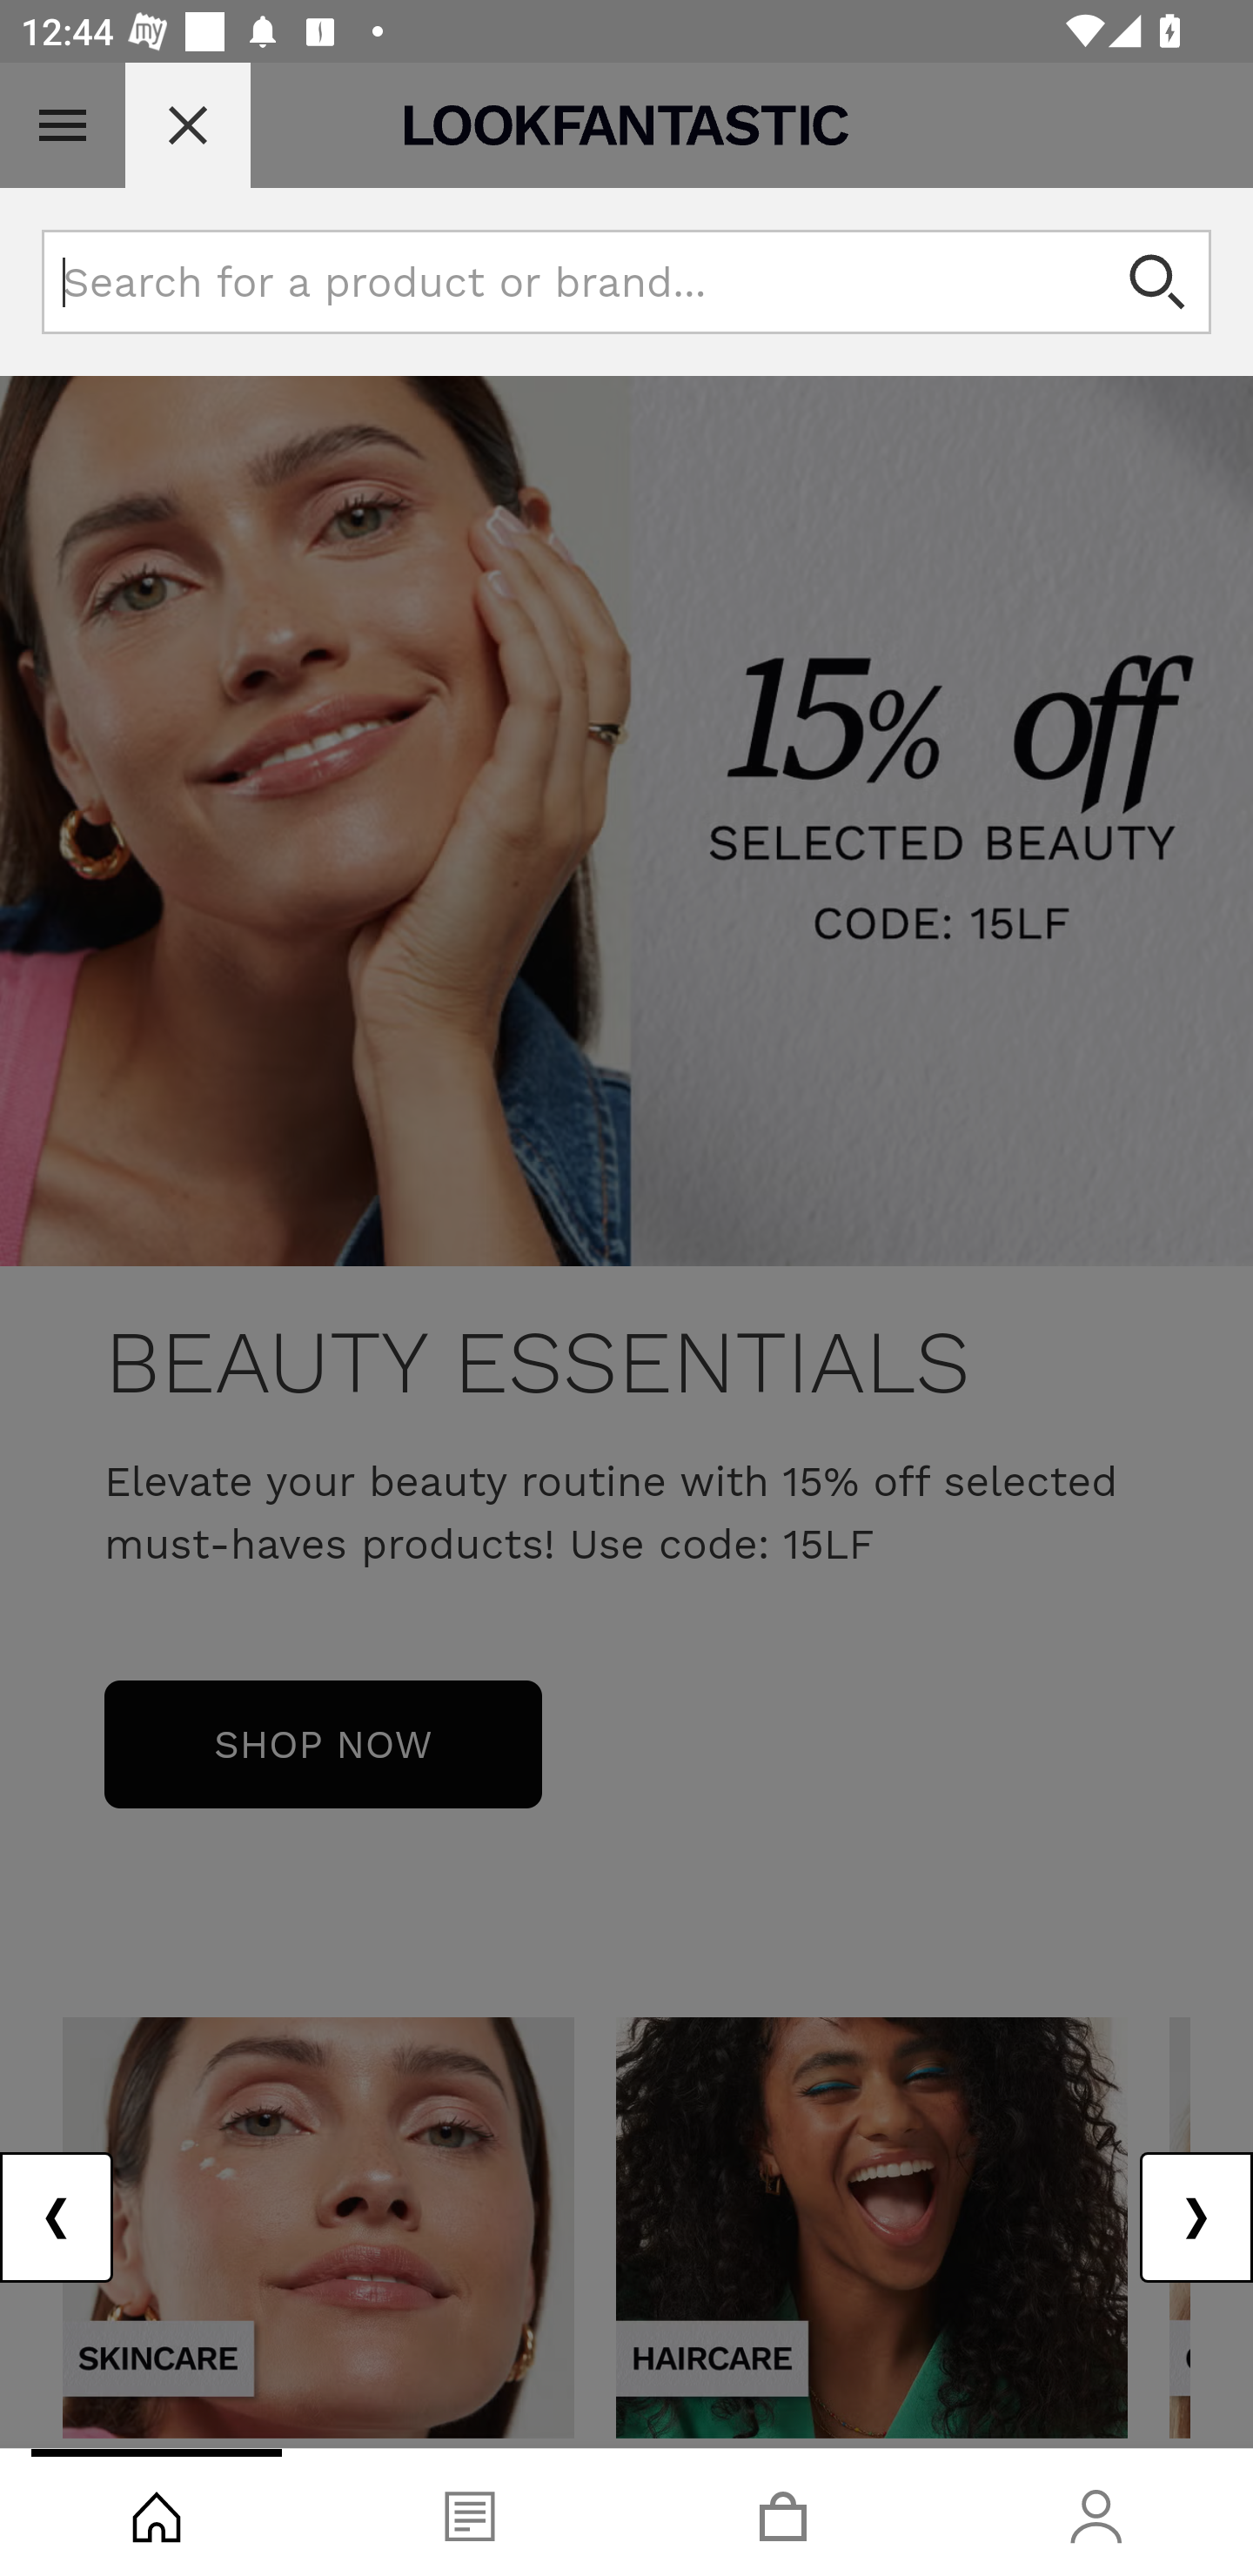  Describe the element at coordinates (470, 2512) in the screenshot. I see `Blog, tab, 2 of 4` at that location.